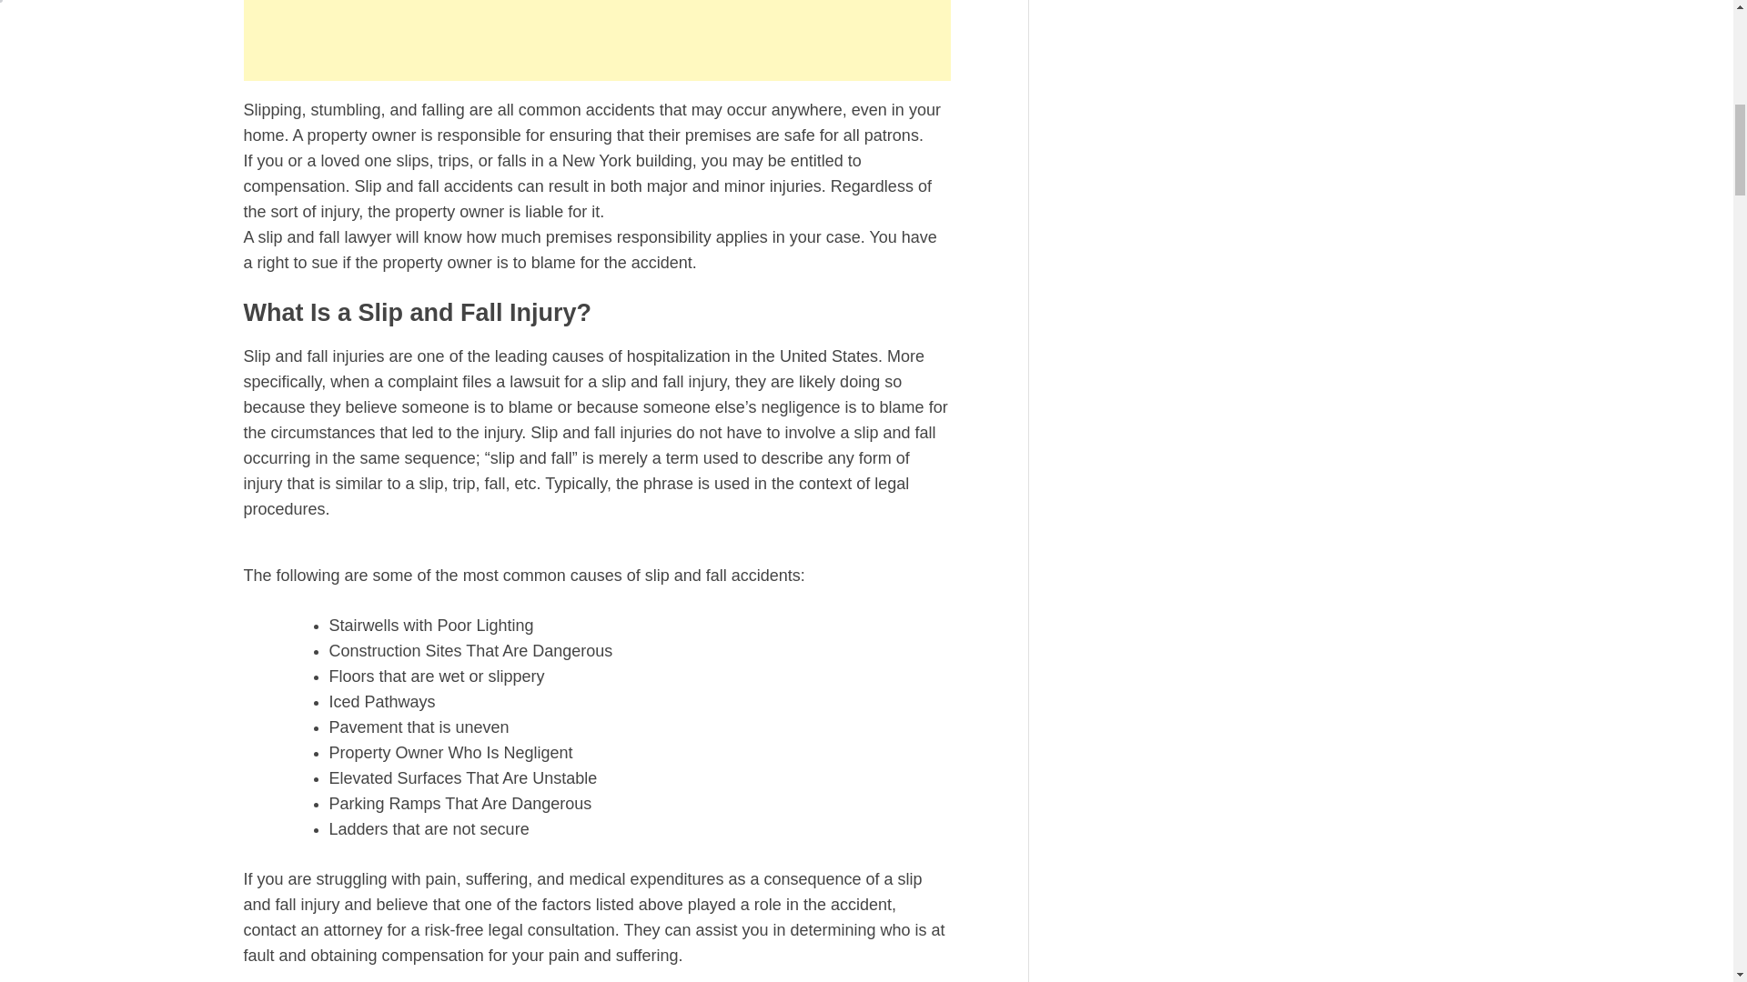  Describe the element at coordinates (597, 40) in the screenshot. I see `Advertisement` at that location.